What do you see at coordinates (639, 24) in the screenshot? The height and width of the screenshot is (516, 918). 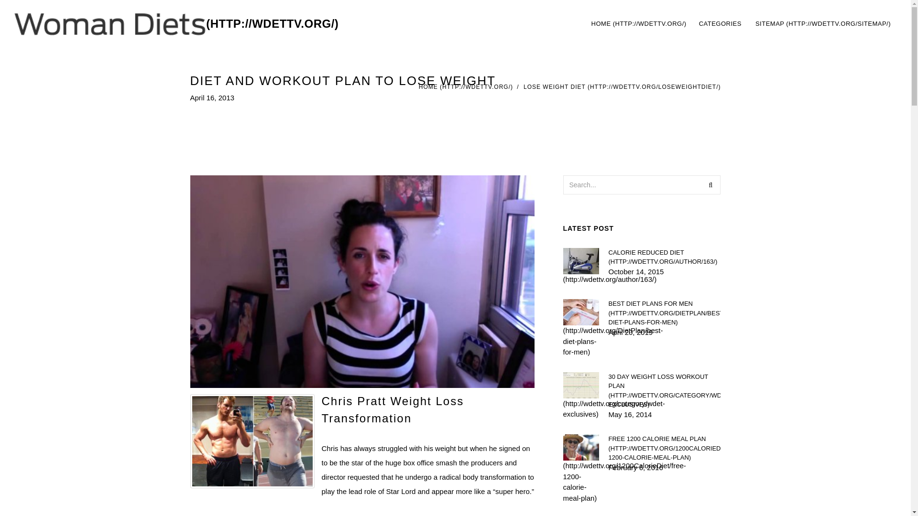 I see `HOME` at bounding box center [639, 24].